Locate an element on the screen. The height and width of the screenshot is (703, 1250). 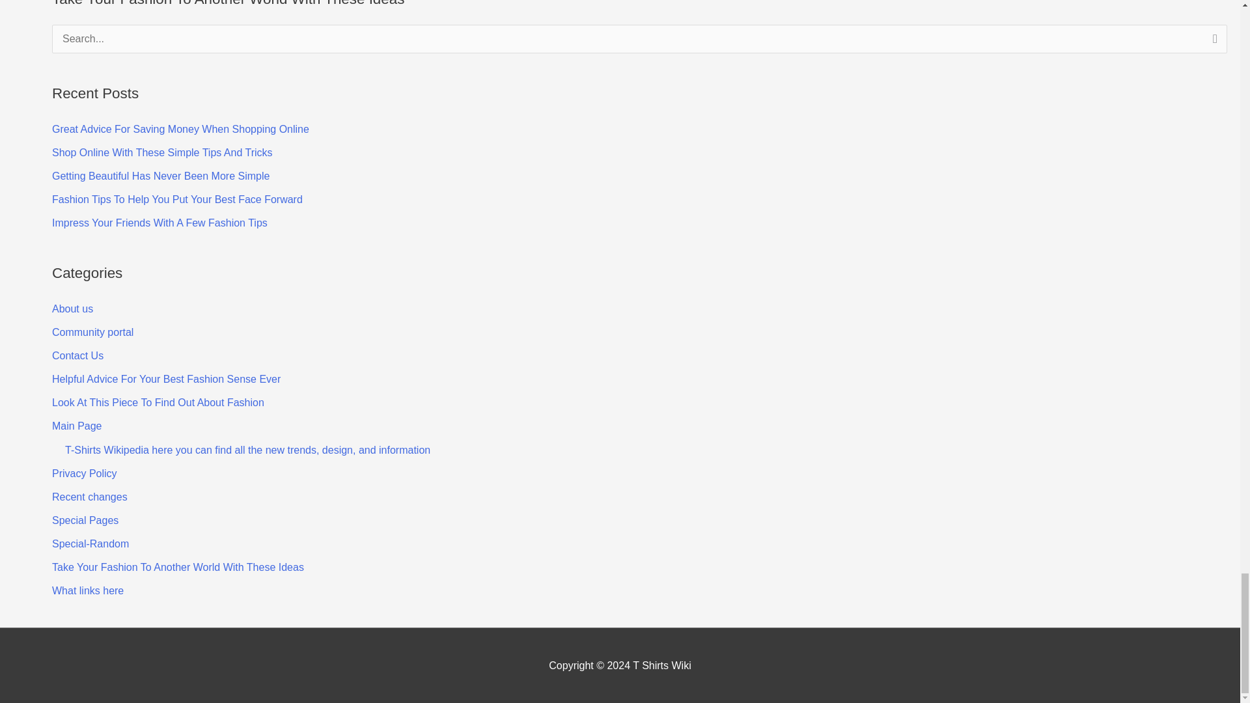
Fashion Tips To Help You Put Your Best Face Forward is located at coordinates (177, 199).